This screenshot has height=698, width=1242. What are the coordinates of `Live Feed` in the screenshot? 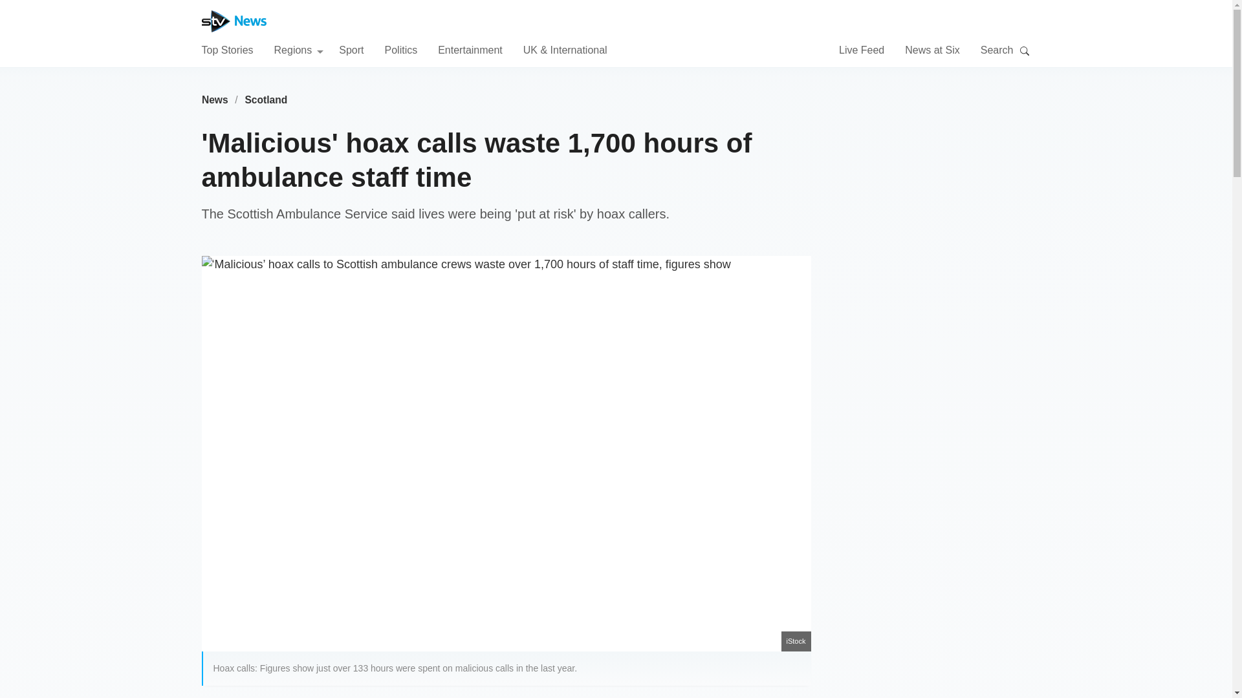 It's located at (862, 49).